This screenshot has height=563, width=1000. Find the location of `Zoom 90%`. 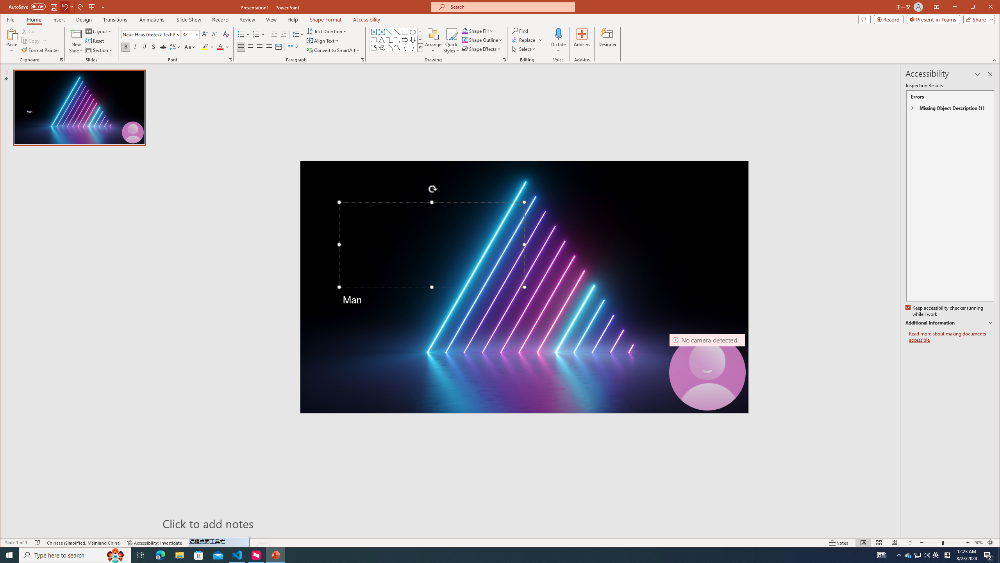

Zoom 90% is located at coordinates (978, 543).